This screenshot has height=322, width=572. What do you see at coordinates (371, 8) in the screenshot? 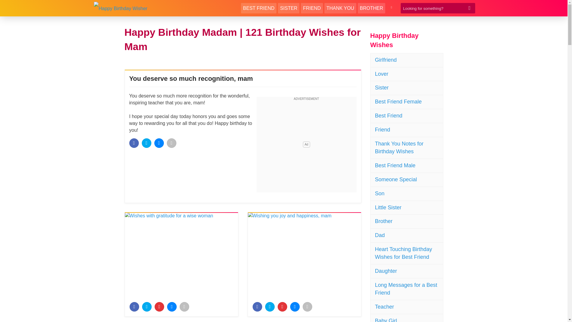
I see `BROTHER` at bounding box center [371, 8].